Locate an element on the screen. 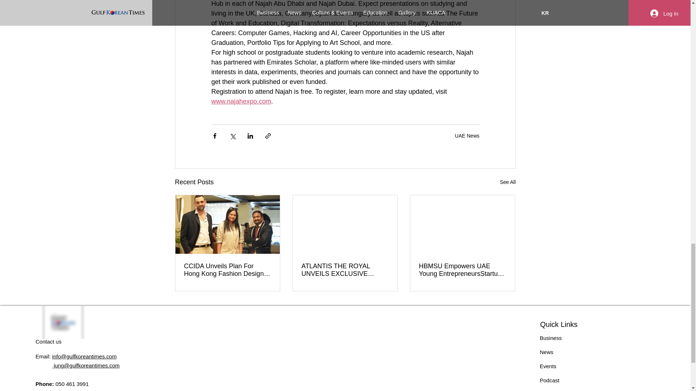  Business is located at coordinates (551, 337).